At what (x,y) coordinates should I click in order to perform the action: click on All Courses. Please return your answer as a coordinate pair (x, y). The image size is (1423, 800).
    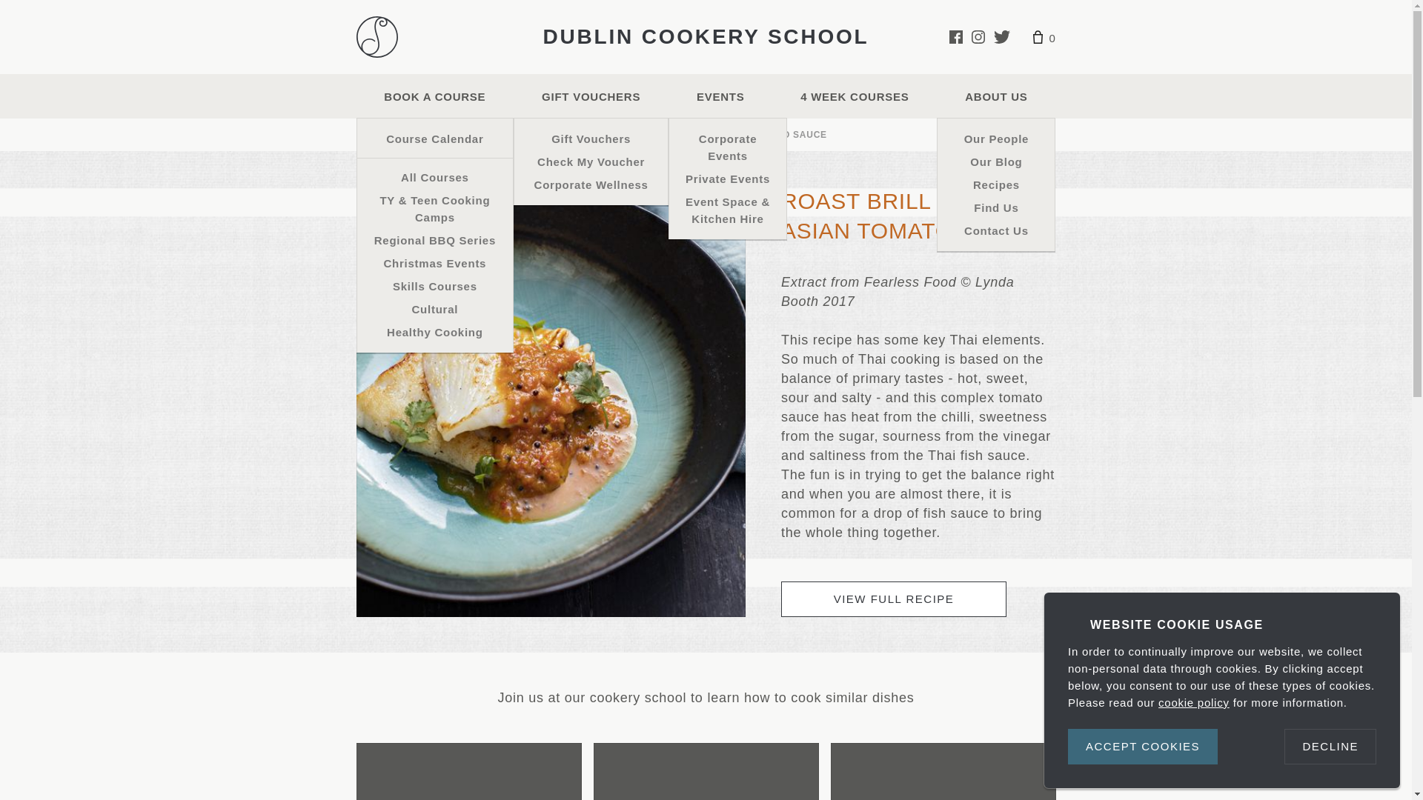
    Looking at the image, I should click on (435, 176).